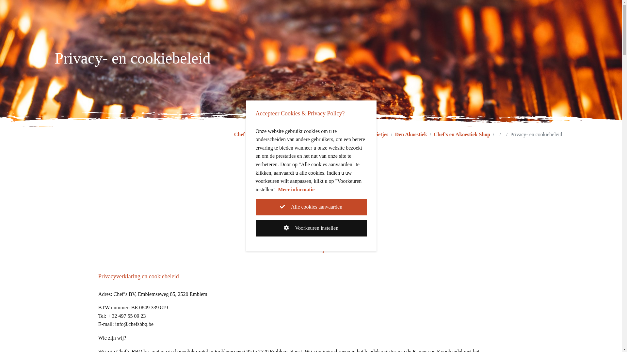 Image resolution: width=627 pixels, height=352 pixels. Describe the element at coordinates (329, 135) in the screenshot. I see `Chef's Cassonade` at that location.